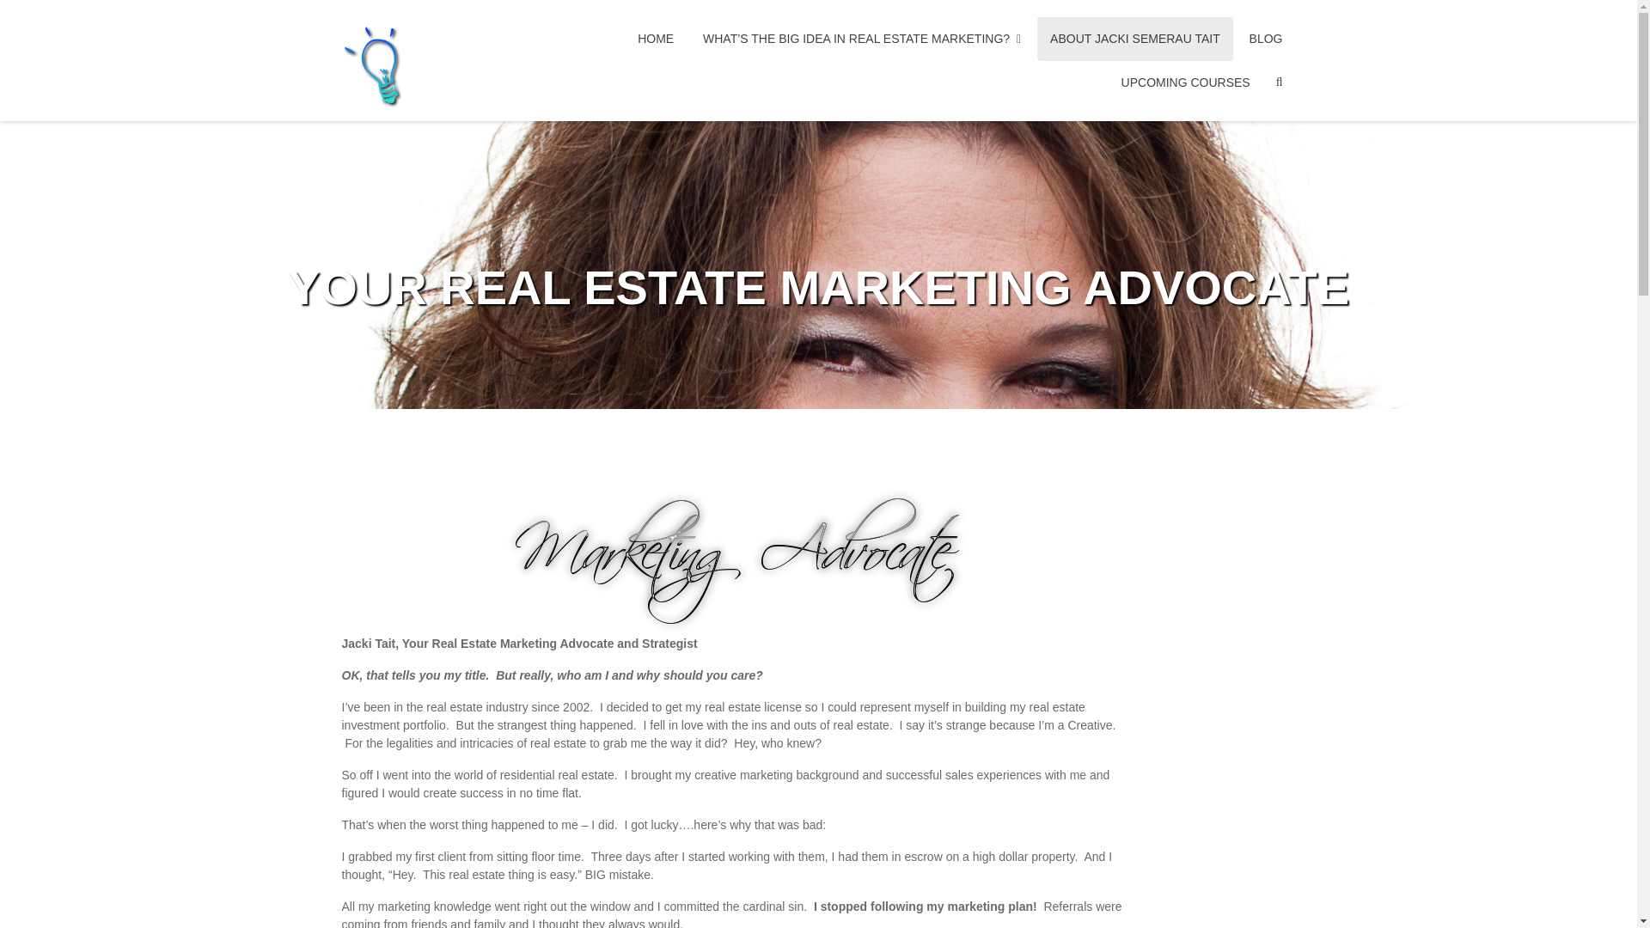 This screenshot has height=928, width=1650. What do you see at coordinates (792, 76) in the screenshot?
I see `Internet Marketing in Real Estate` at bounding box center [792, 76].